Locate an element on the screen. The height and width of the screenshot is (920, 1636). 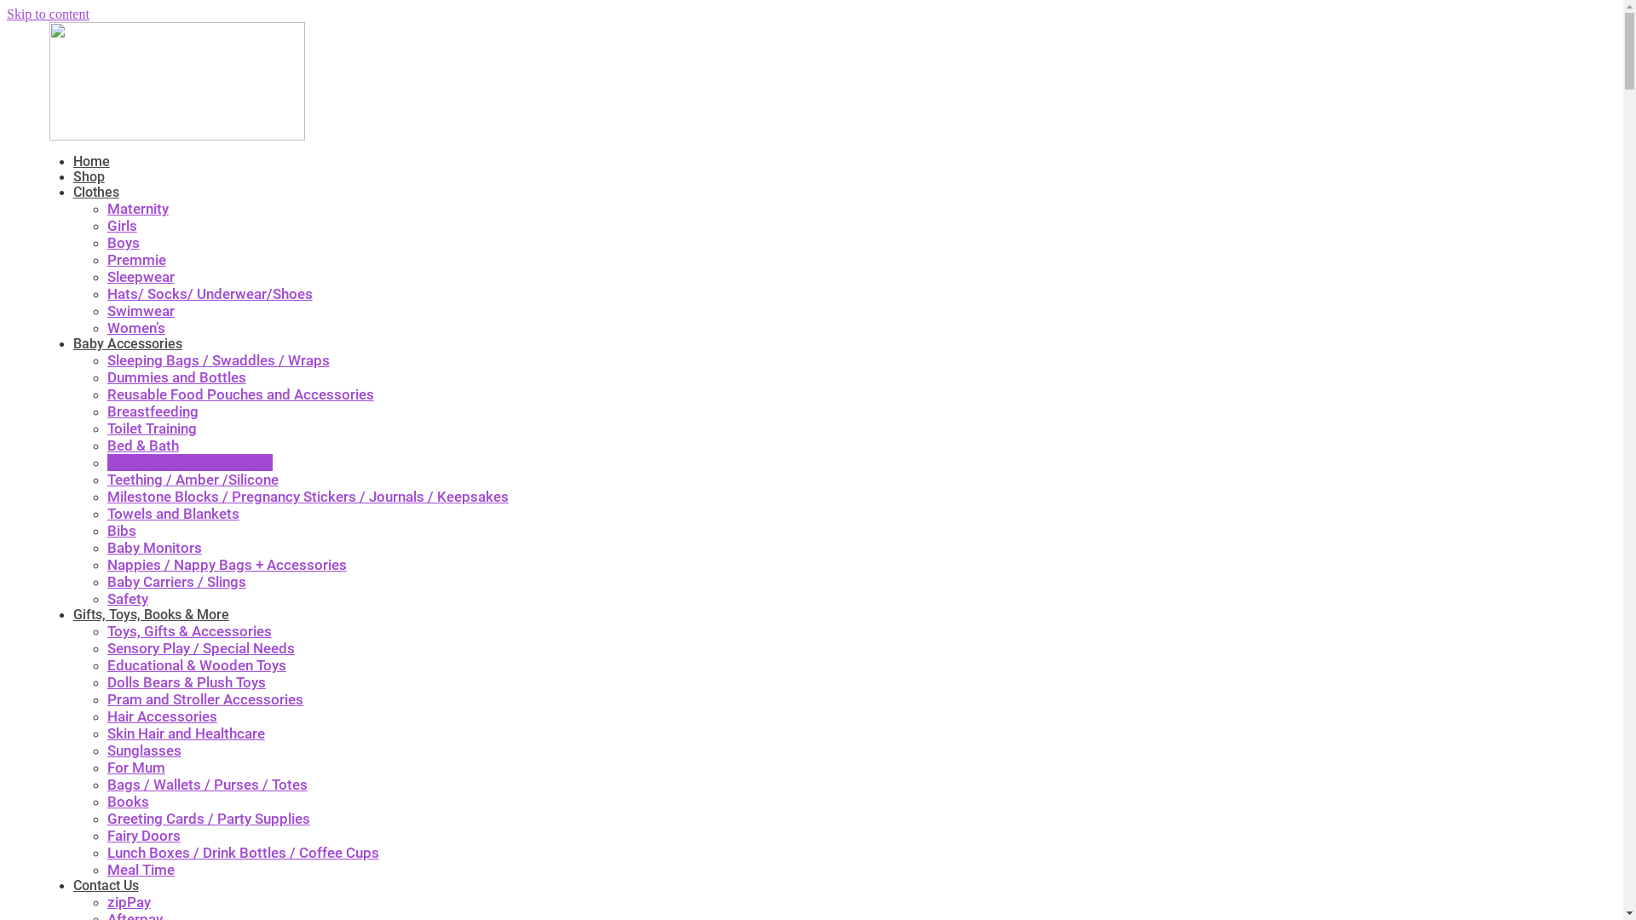
For Mum is located at coordinates (136, 768).